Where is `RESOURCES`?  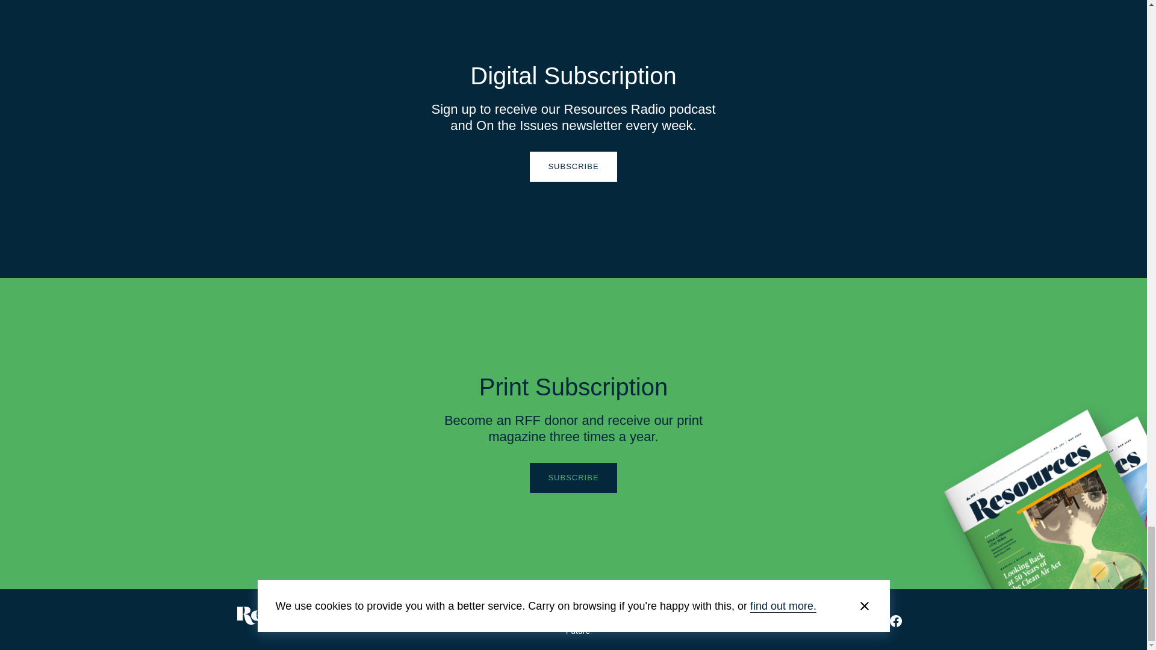 RESOURCES is located at coordinates (287, 615).